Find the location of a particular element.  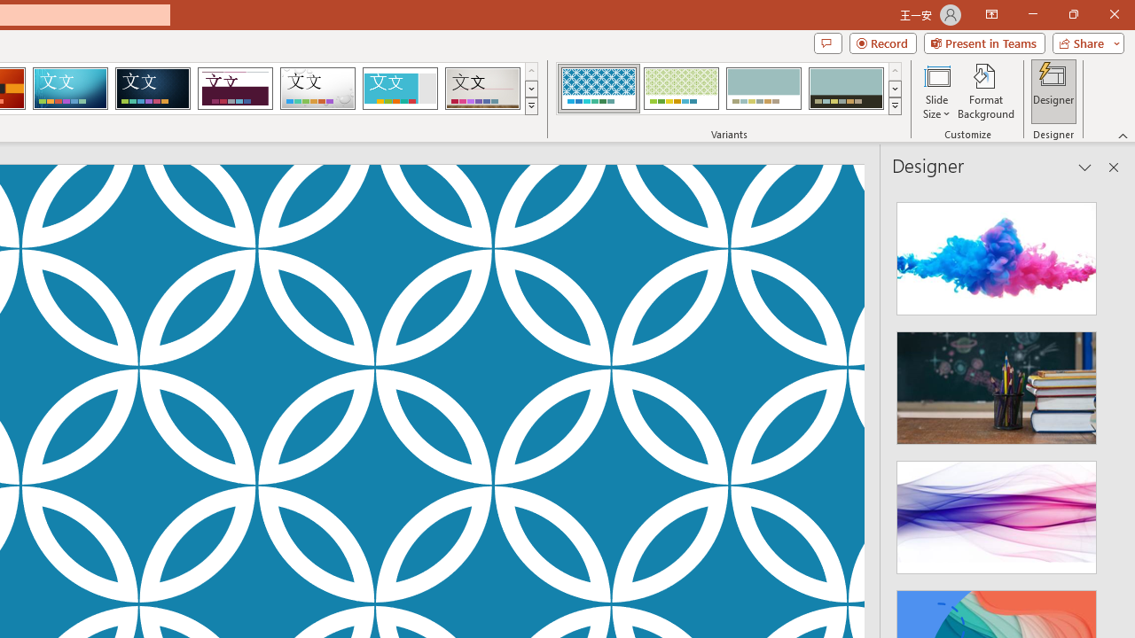

Class: NetUIImage is located at coordinates (896, 105).